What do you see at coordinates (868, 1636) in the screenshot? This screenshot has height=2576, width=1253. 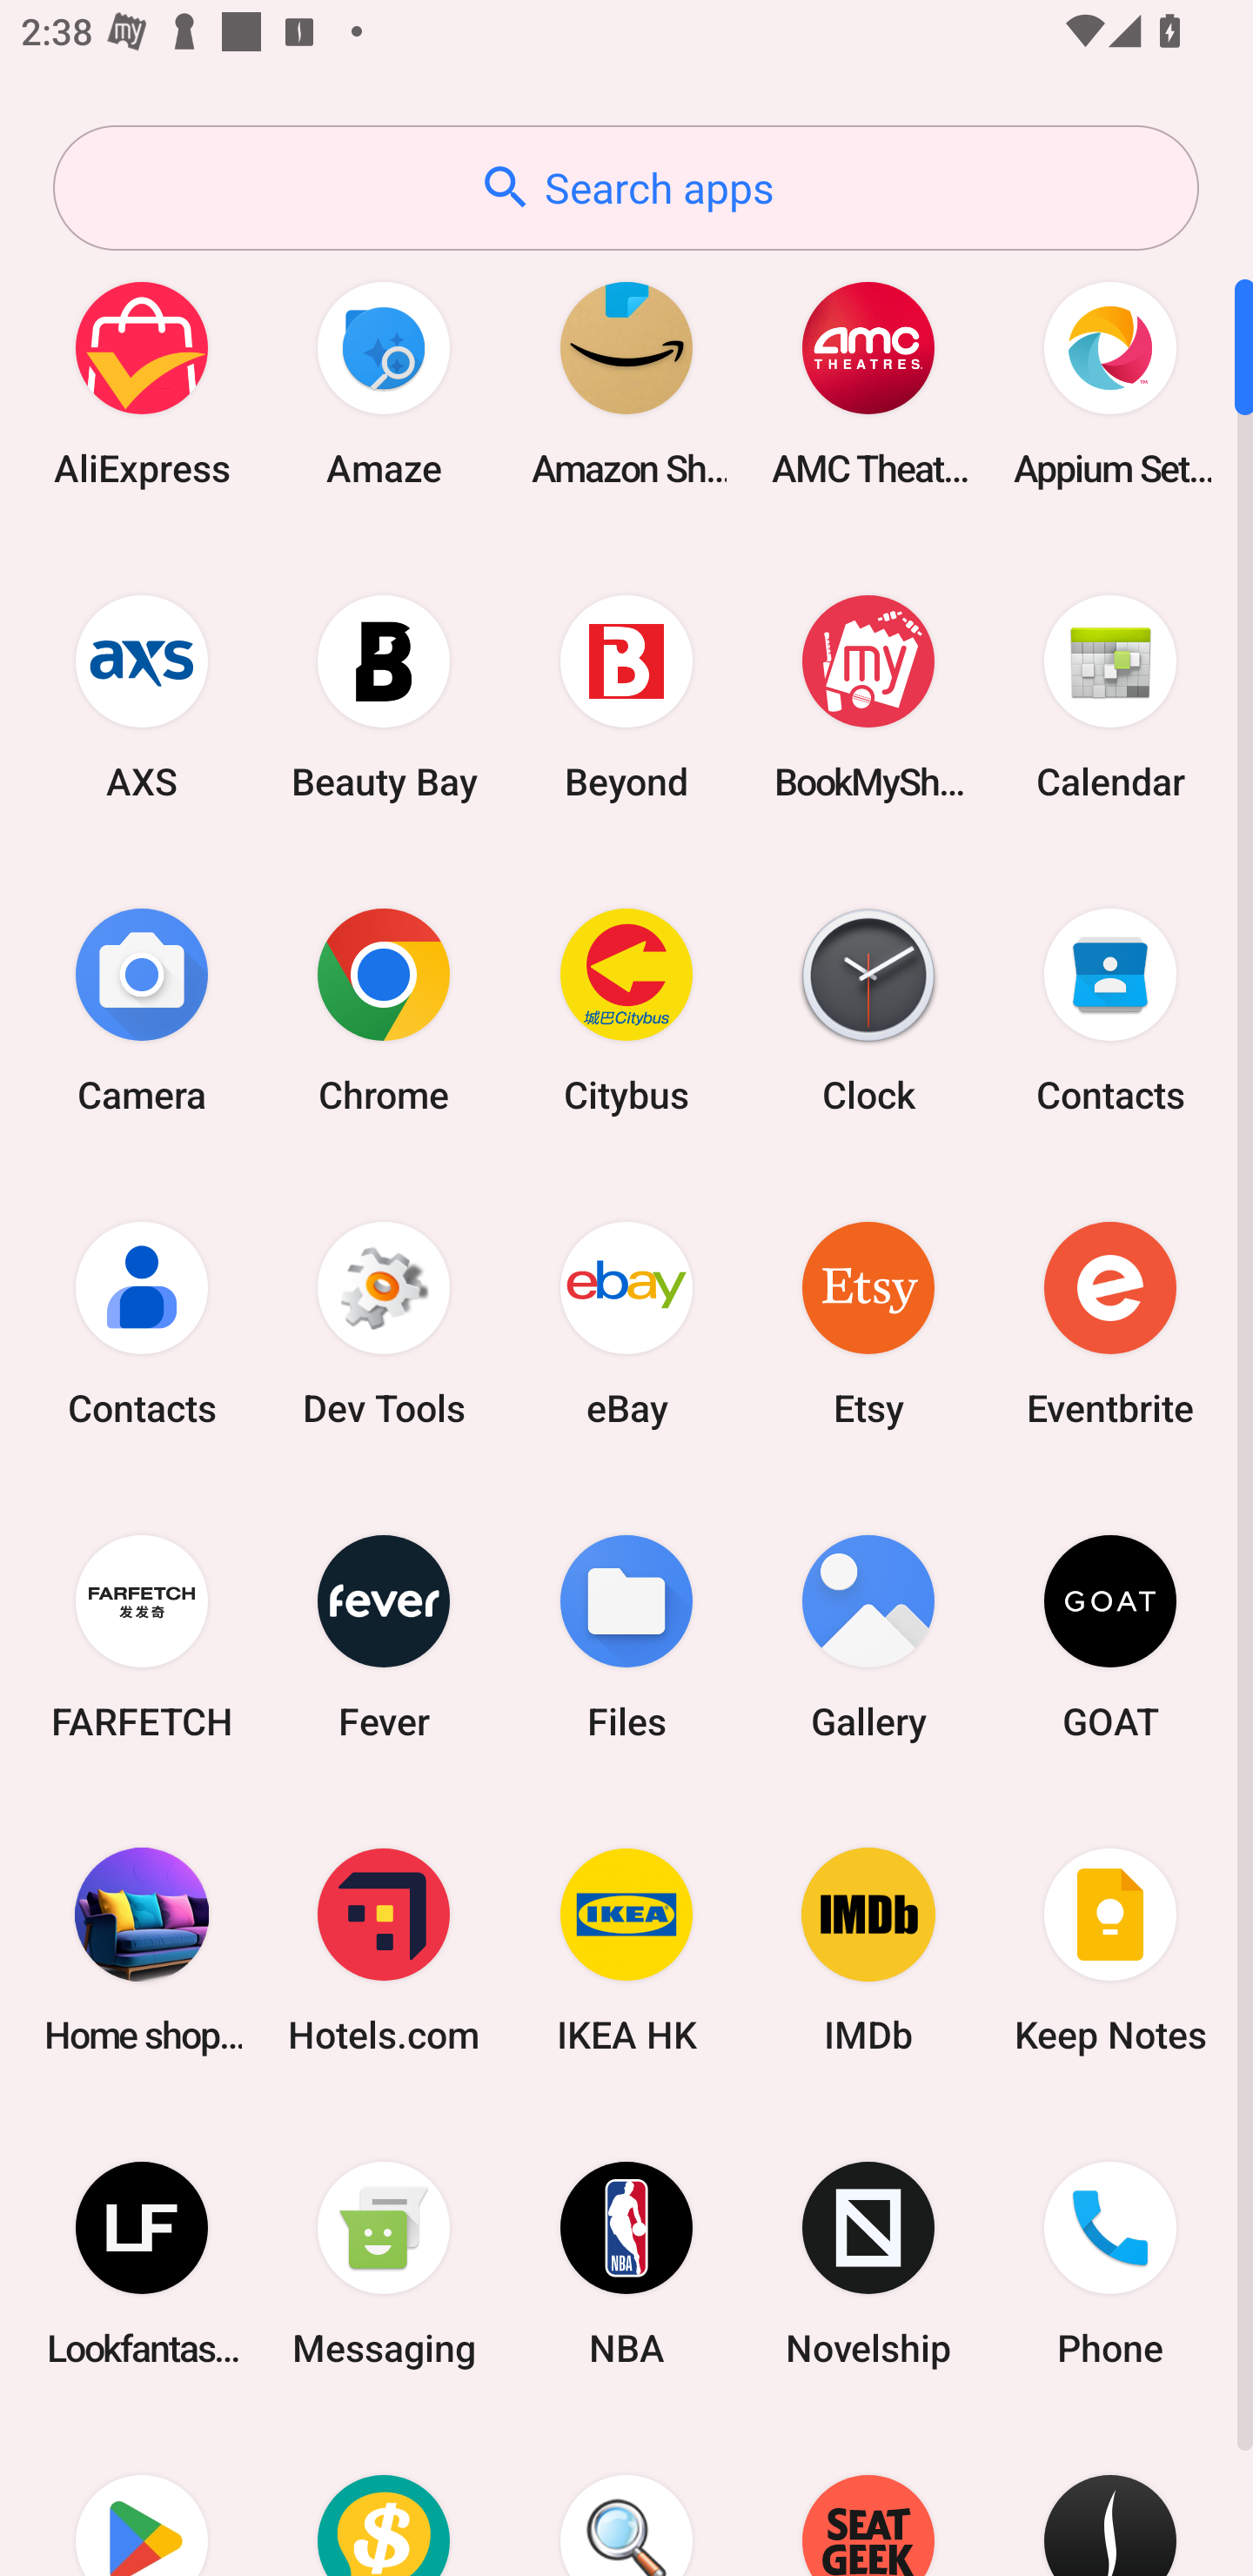 I see `Gallery` at bounding box center [868, 1636].